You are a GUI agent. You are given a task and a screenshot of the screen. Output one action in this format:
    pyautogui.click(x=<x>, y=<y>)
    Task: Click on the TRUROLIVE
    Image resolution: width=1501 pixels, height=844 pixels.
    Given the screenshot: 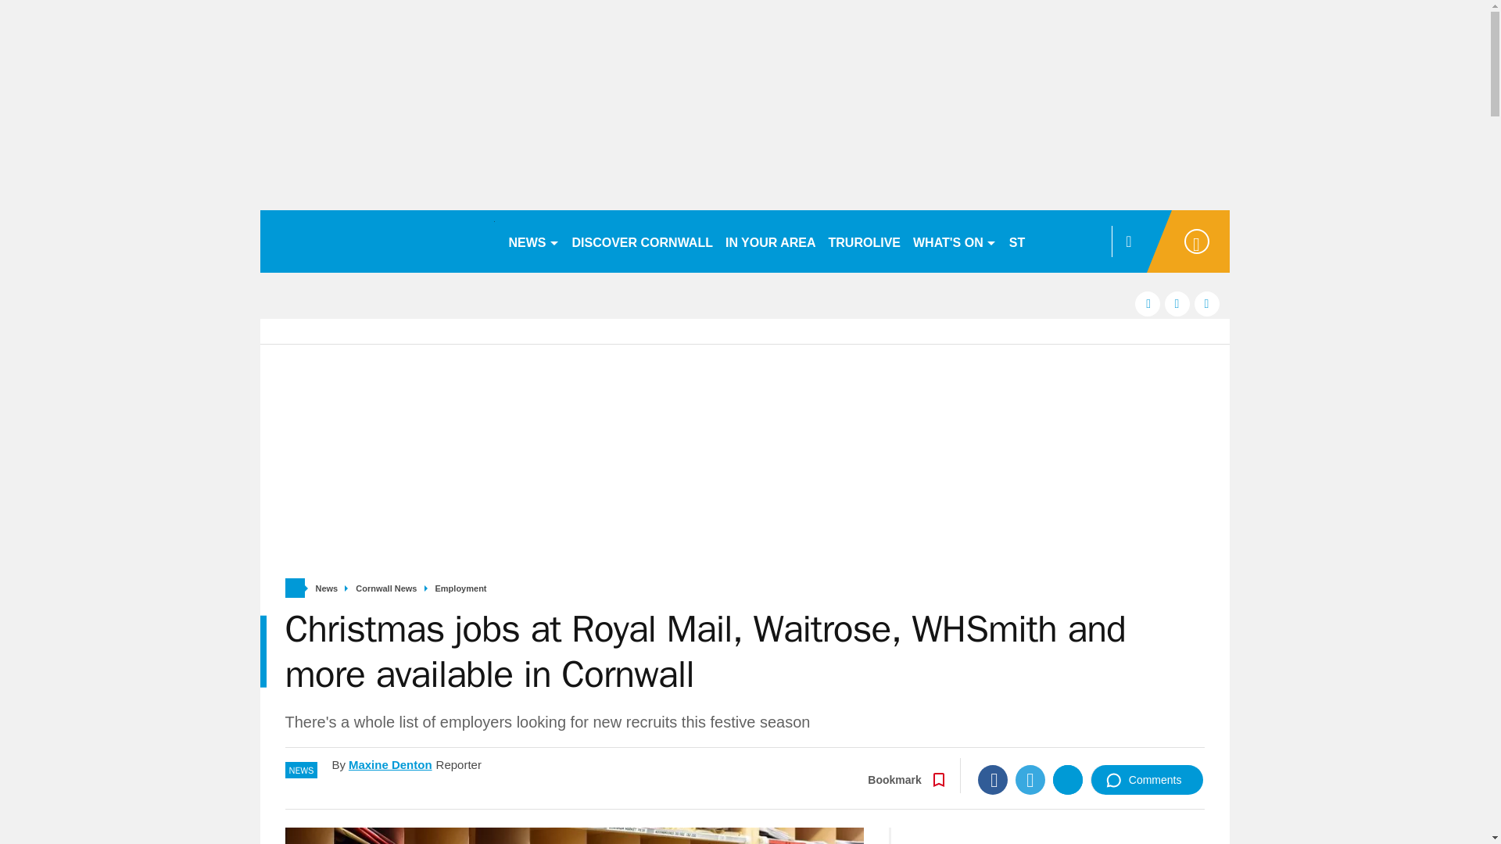 What is the action you would take?
    pyautogui.click(x=865, y=241)
    